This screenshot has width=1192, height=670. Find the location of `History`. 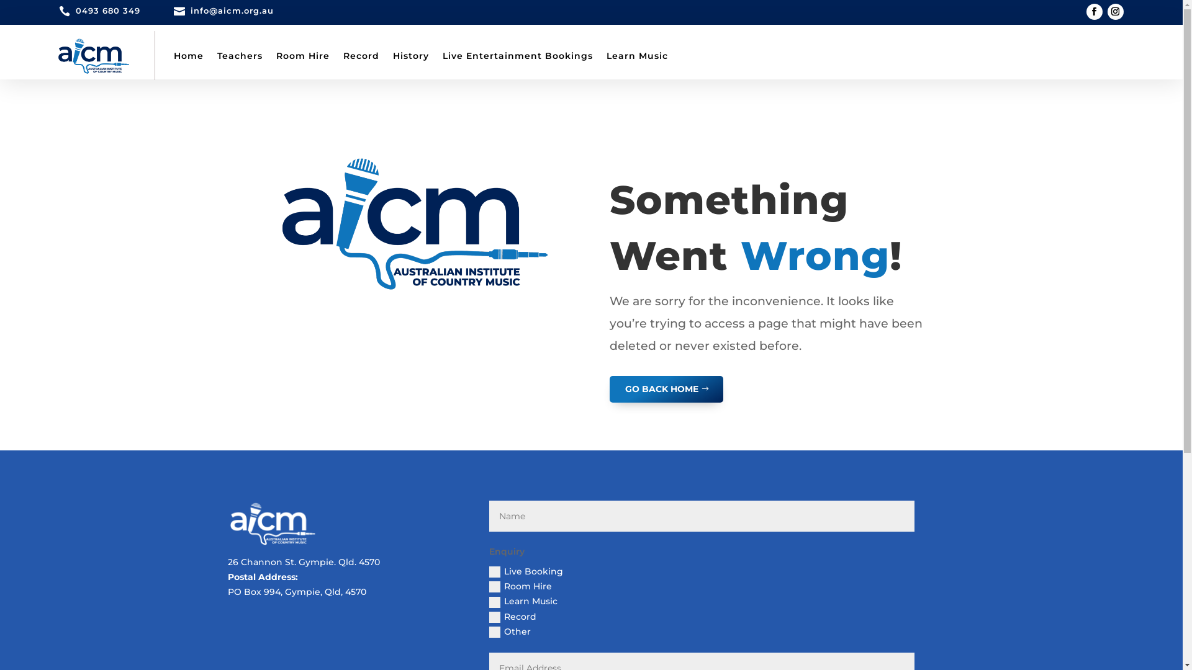

History is located at coordinates (410, 56).